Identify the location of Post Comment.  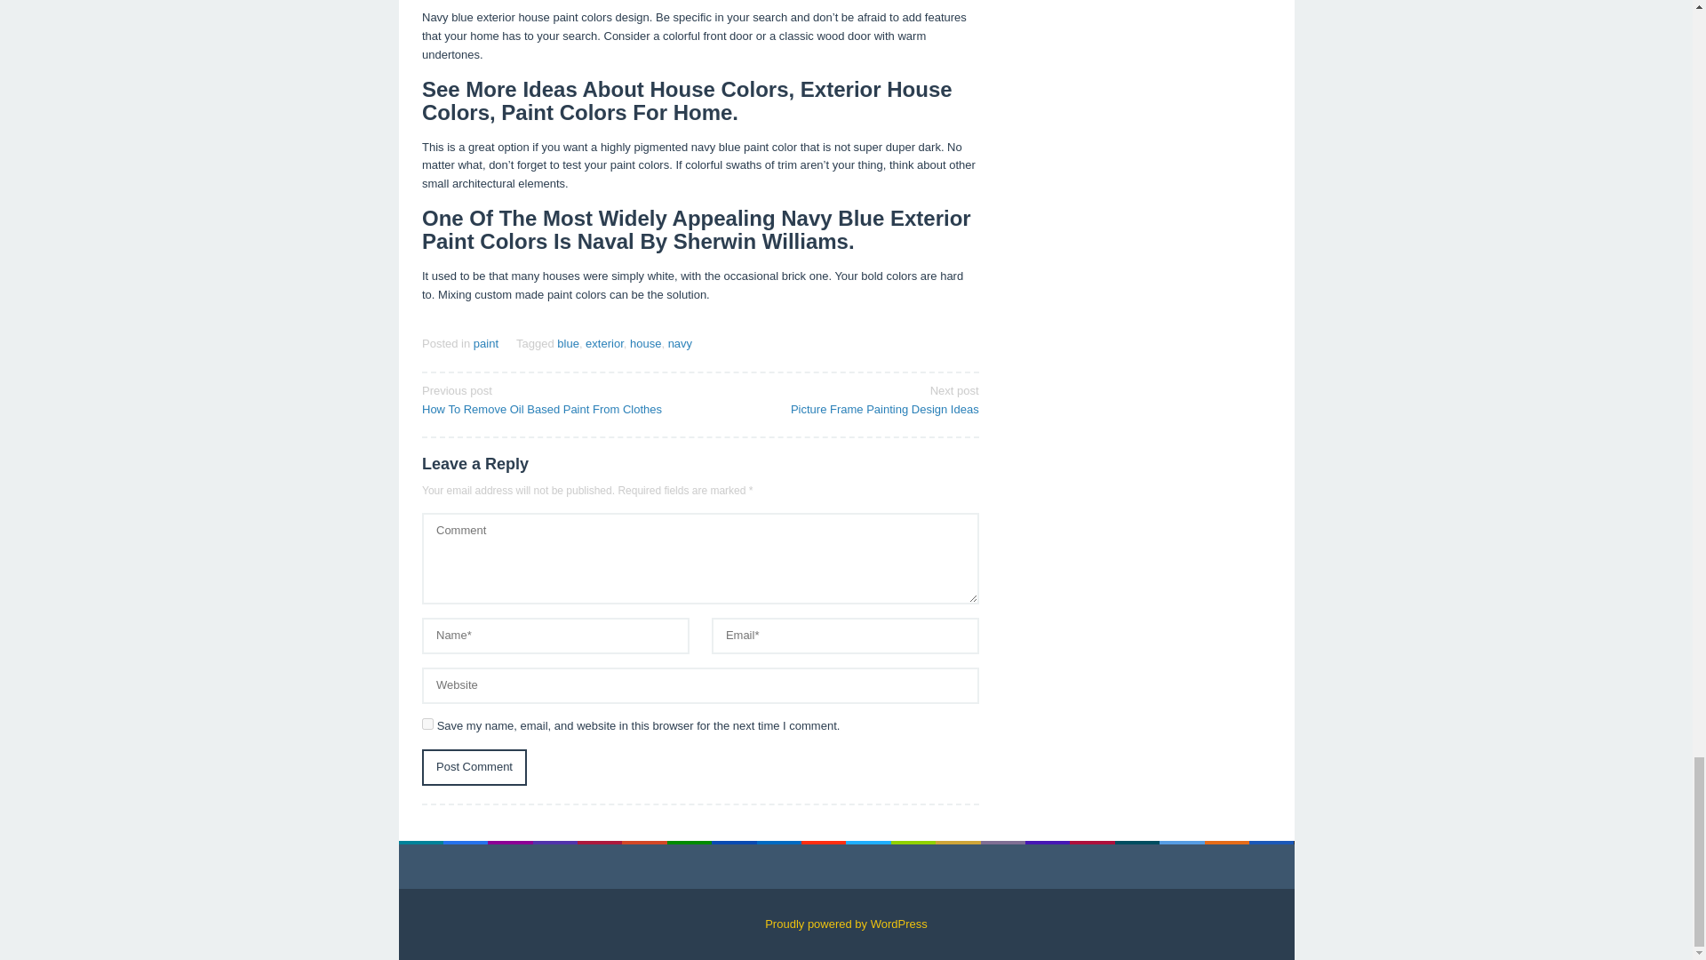
(681, 343).